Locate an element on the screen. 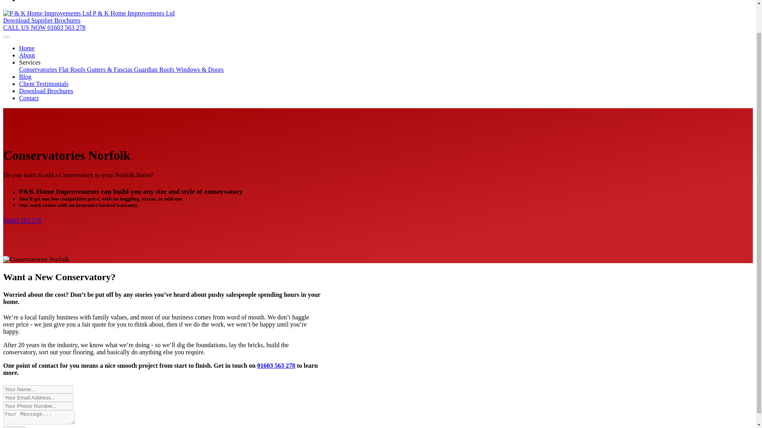  Guardian Roofs is located at coordinates (155, 69).